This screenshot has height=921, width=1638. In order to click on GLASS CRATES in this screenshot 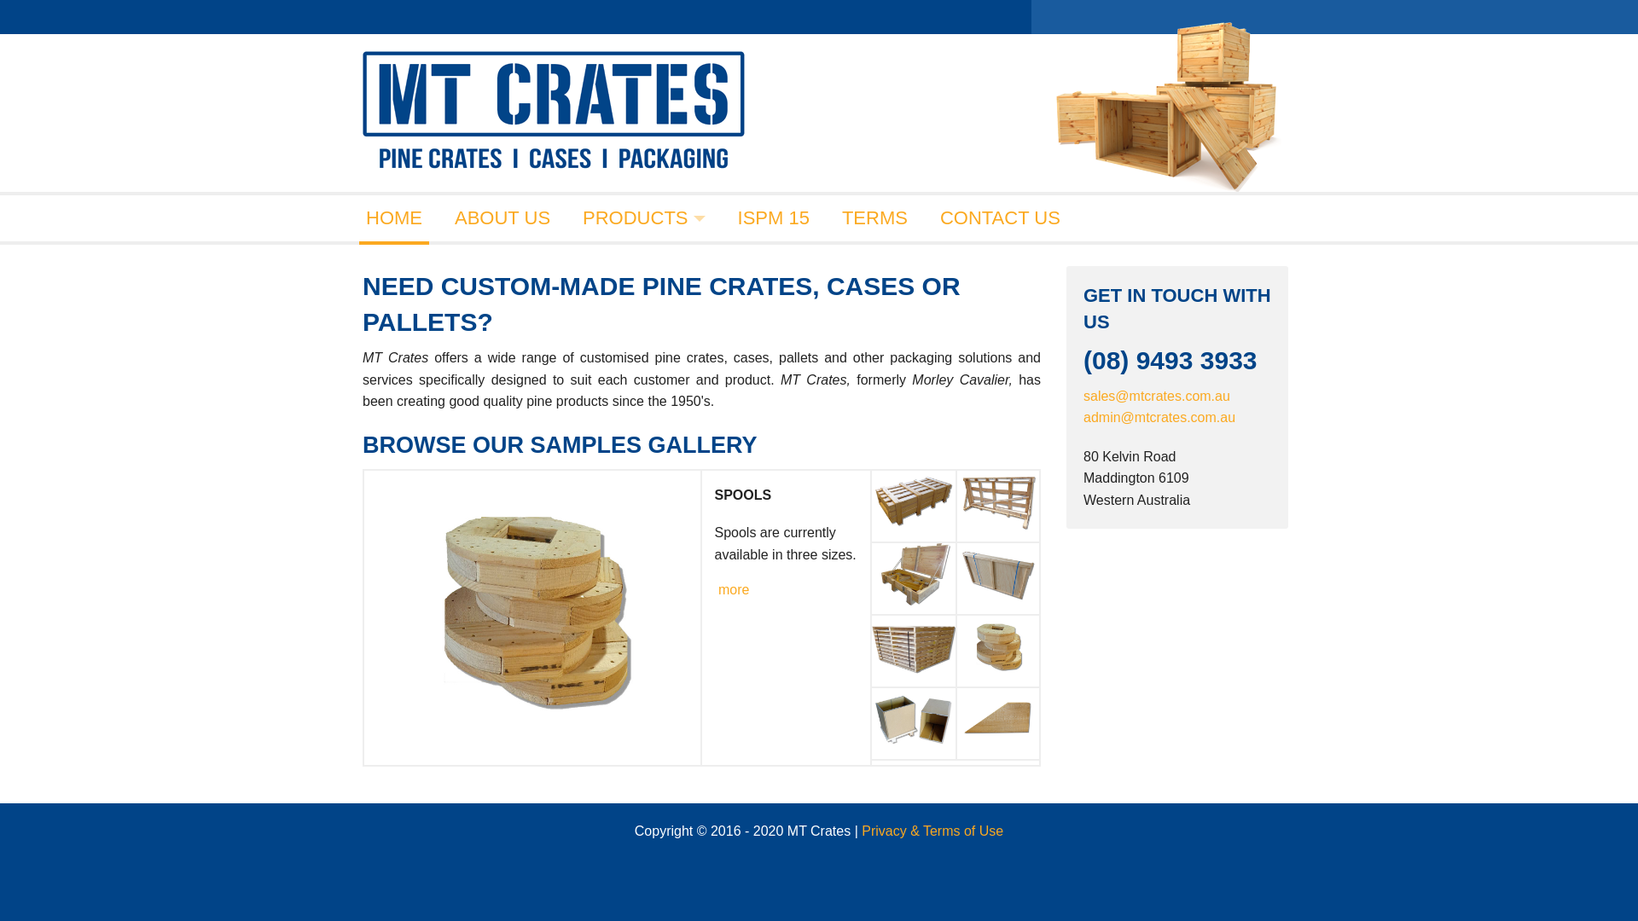, I will do `click(643, 314)`.